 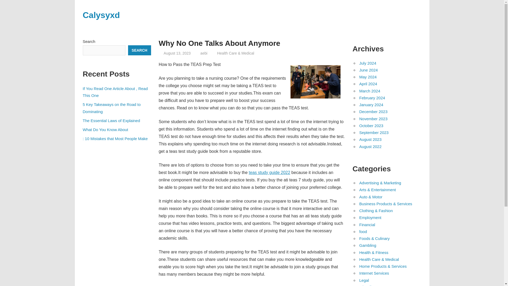 What do you see at coordinates (371, 104) in the screenshot?
I see `January 2024` at bounding box center [371, 104].